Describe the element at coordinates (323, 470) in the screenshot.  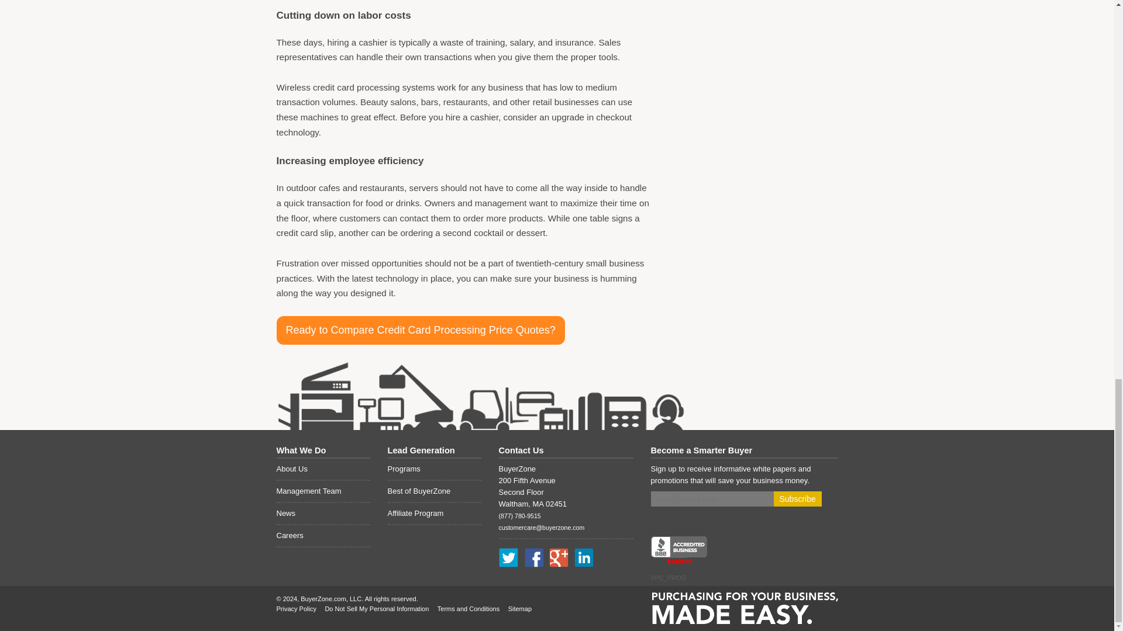
I see `About Us` at that location.